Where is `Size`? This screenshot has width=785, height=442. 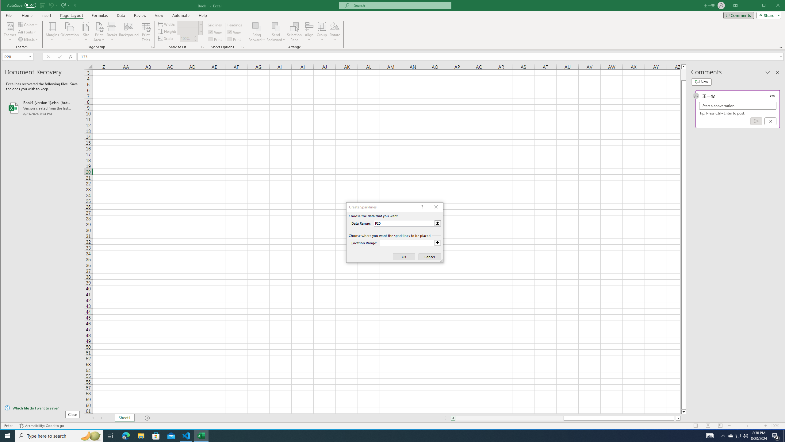
Size is located at coordinates (86, 32).